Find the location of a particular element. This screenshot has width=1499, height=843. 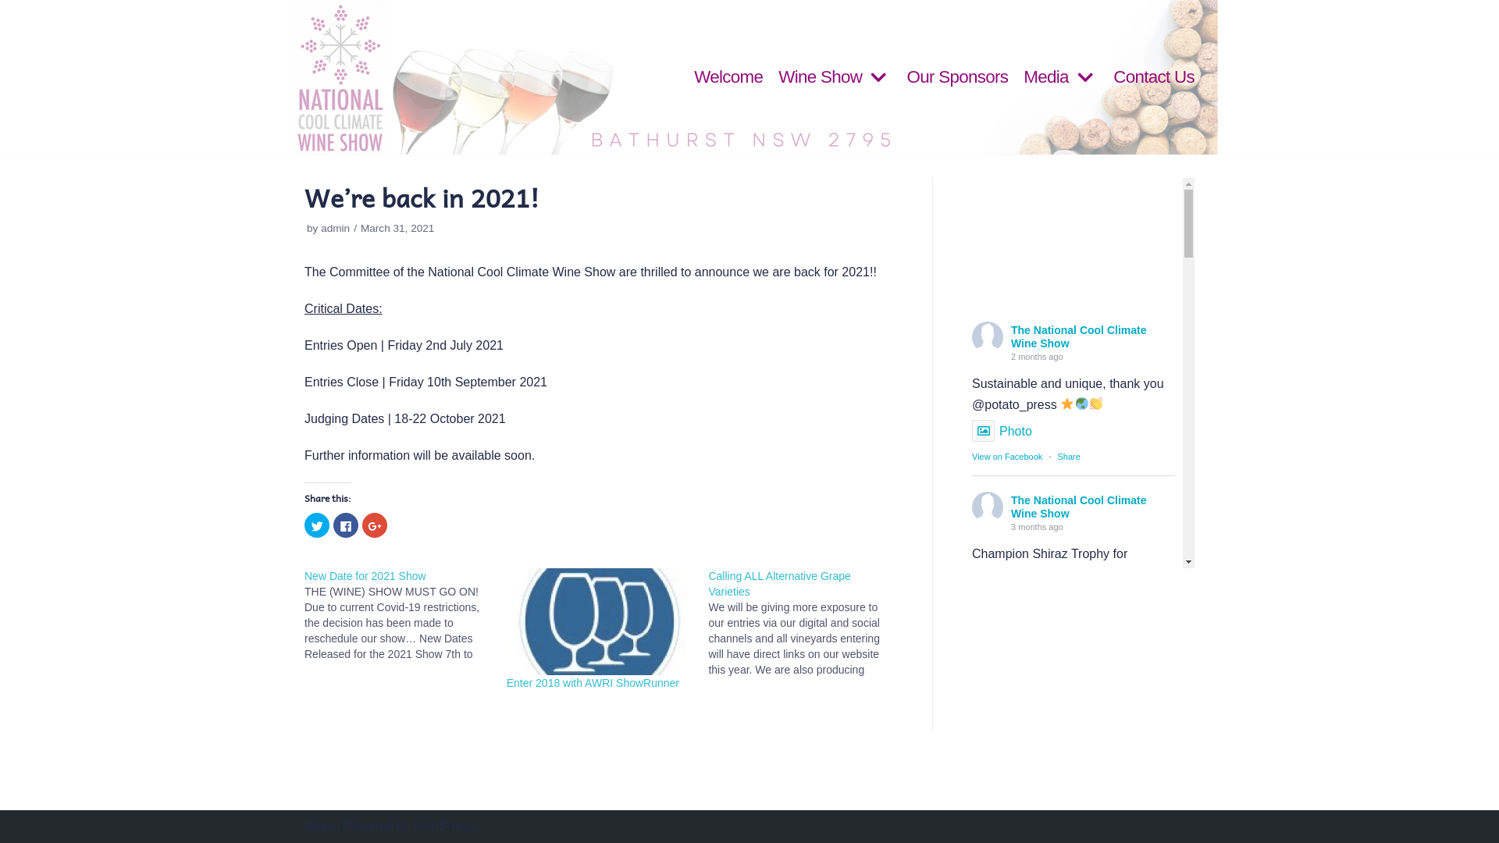

Welcome is located at coordinates (728, 77).